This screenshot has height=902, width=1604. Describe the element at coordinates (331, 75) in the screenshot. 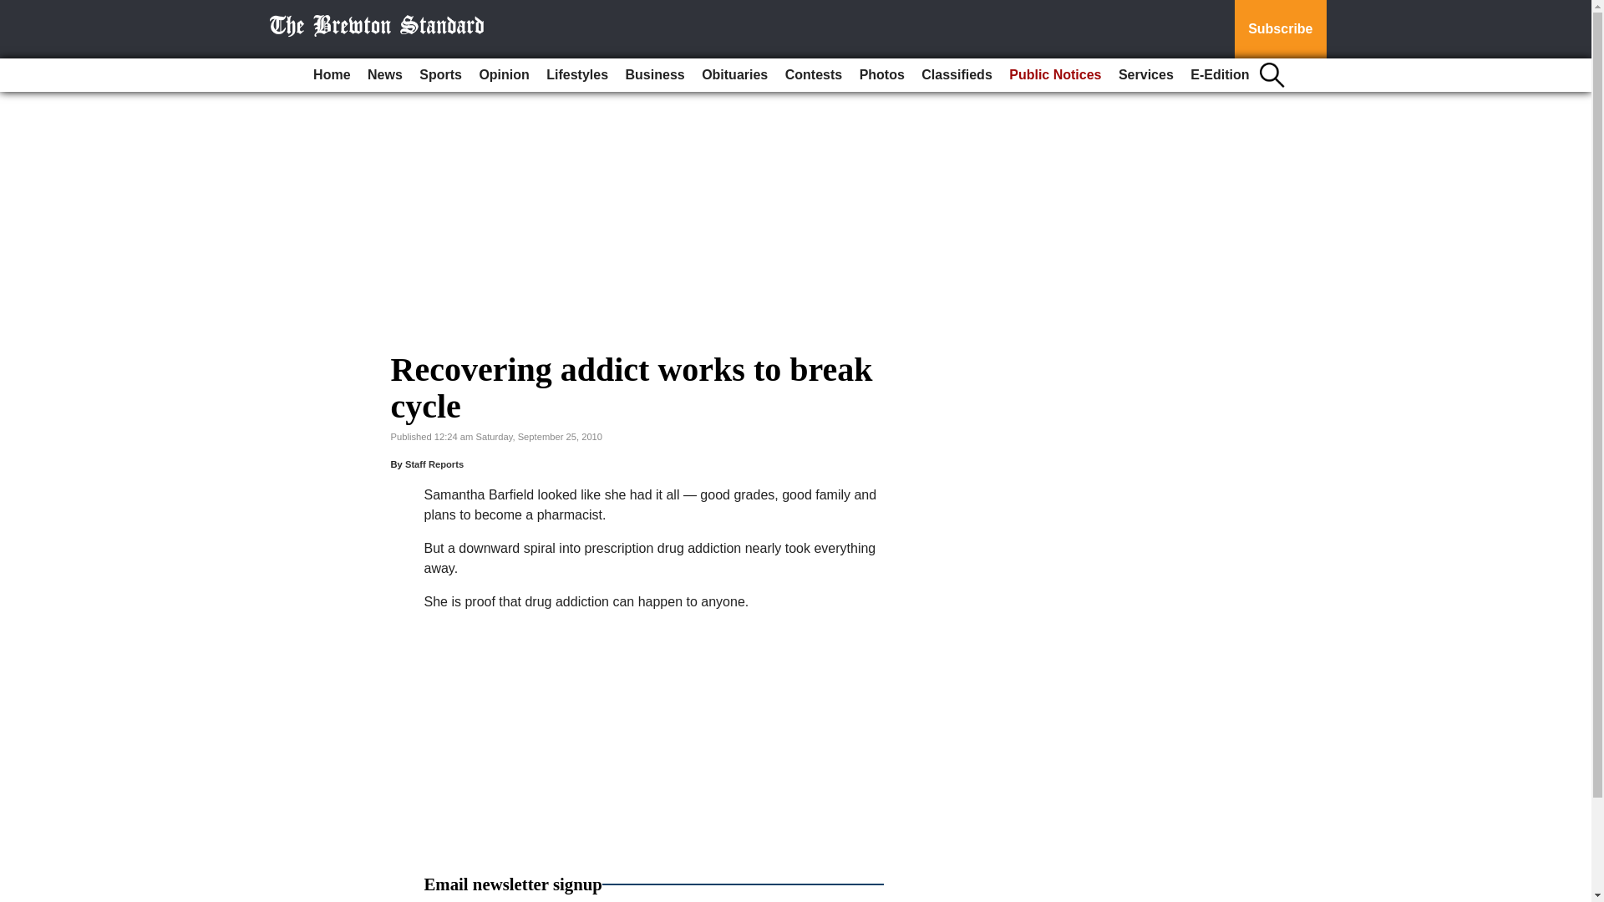

I see `Home` at that location.